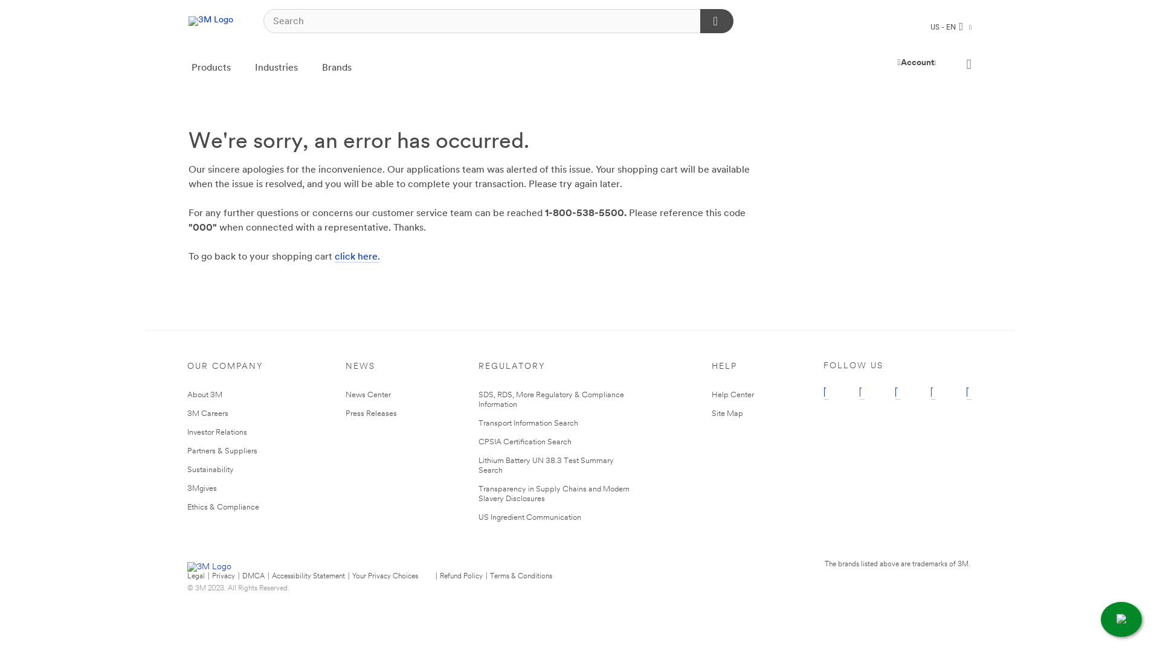 The image size is (1160, 652). What do you see at coordinates (371, 367) in the screenshot?
I see `NEWS` at bounding box center [371, 367].